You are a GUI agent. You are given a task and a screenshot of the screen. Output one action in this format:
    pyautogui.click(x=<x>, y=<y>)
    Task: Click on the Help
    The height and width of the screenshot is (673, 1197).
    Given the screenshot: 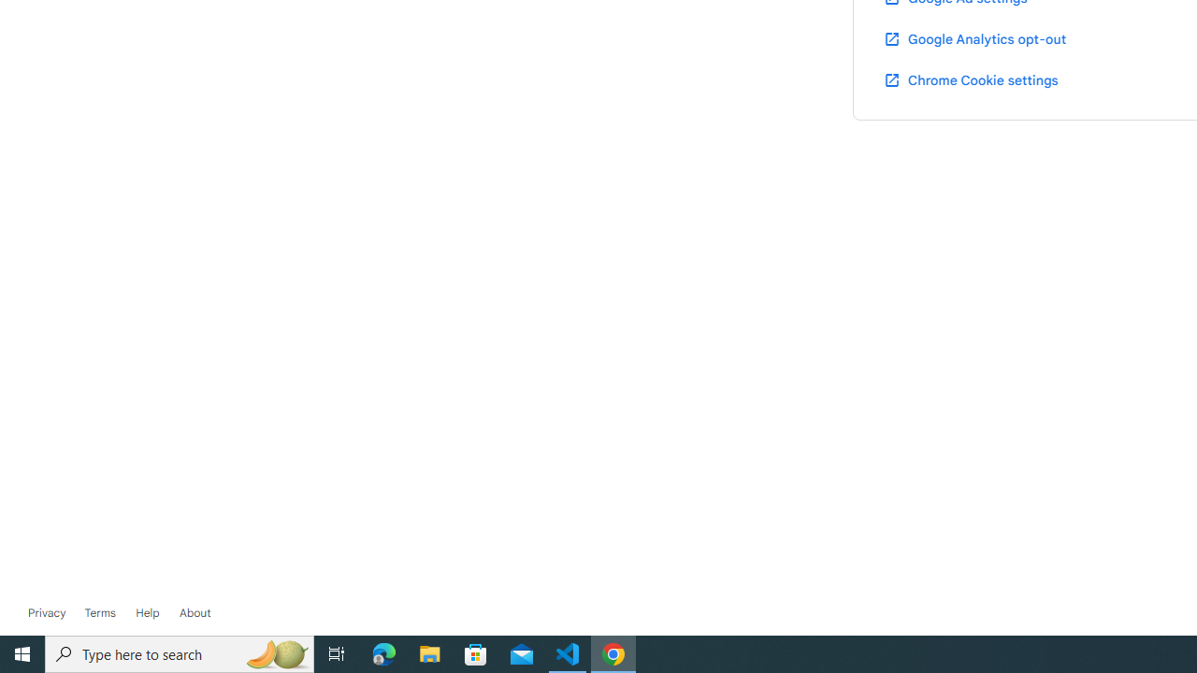 What is the action you would take?
    pyautogui.click(x=148, y=613)
    